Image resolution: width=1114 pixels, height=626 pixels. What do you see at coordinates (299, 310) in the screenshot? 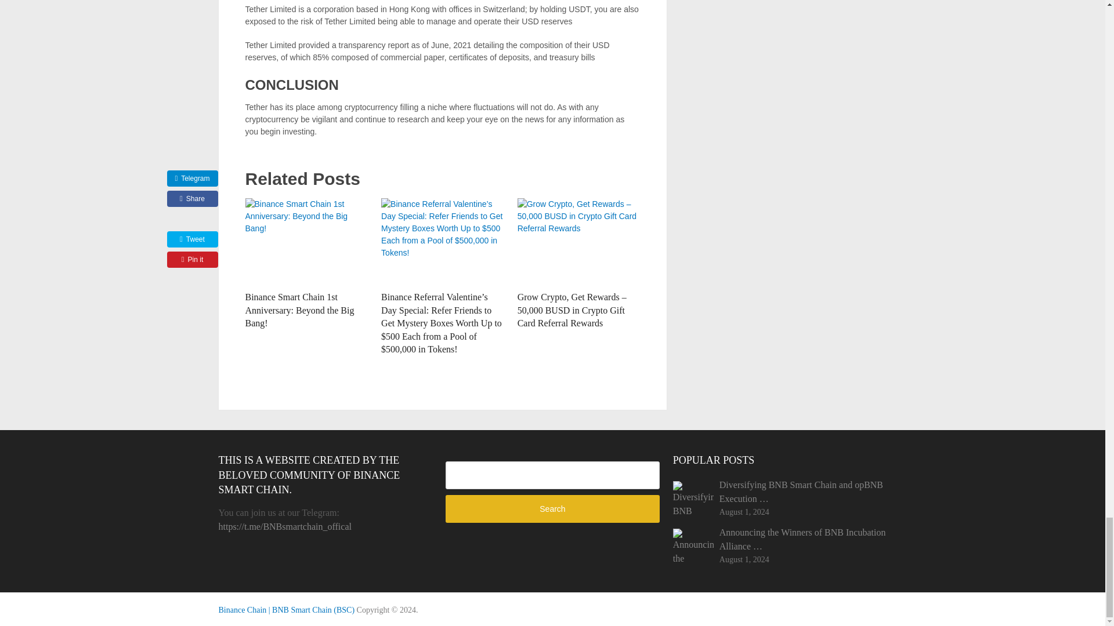
I see `Binance Smart Chain 1st Anniversary: Beyond the Big Bang!` at bounding box center [299, 310].